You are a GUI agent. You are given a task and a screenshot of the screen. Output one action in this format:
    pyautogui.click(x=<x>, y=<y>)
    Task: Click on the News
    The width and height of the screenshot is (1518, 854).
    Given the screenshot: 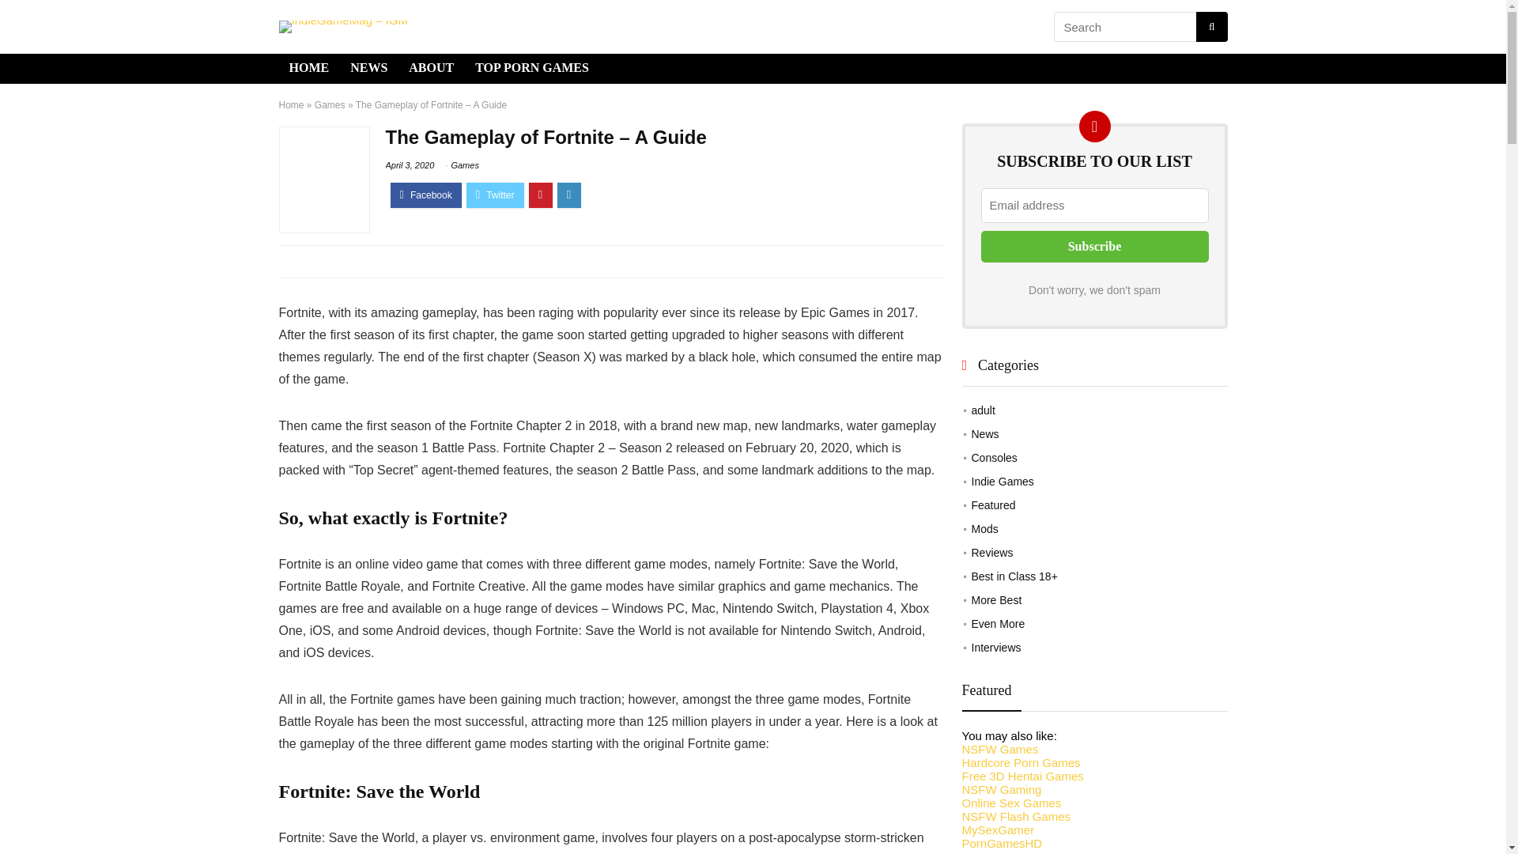 What is the action you would take?
    pyautogui.click(x=985, y=434)
    